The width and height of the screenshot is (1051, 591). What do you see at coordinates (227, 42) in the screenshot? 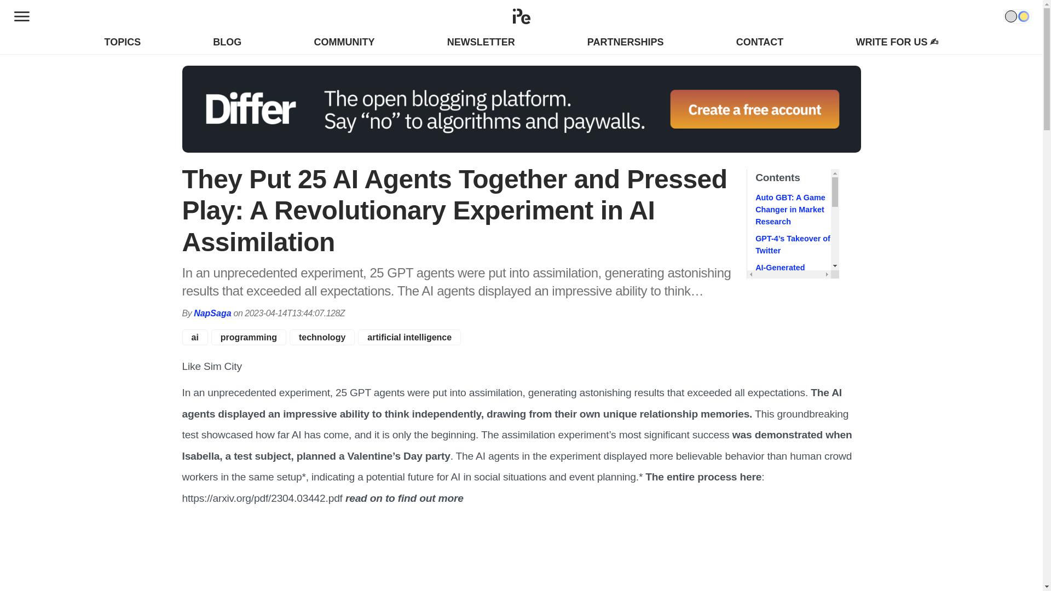
I see `BLOG` at bounding box center [227, 42].